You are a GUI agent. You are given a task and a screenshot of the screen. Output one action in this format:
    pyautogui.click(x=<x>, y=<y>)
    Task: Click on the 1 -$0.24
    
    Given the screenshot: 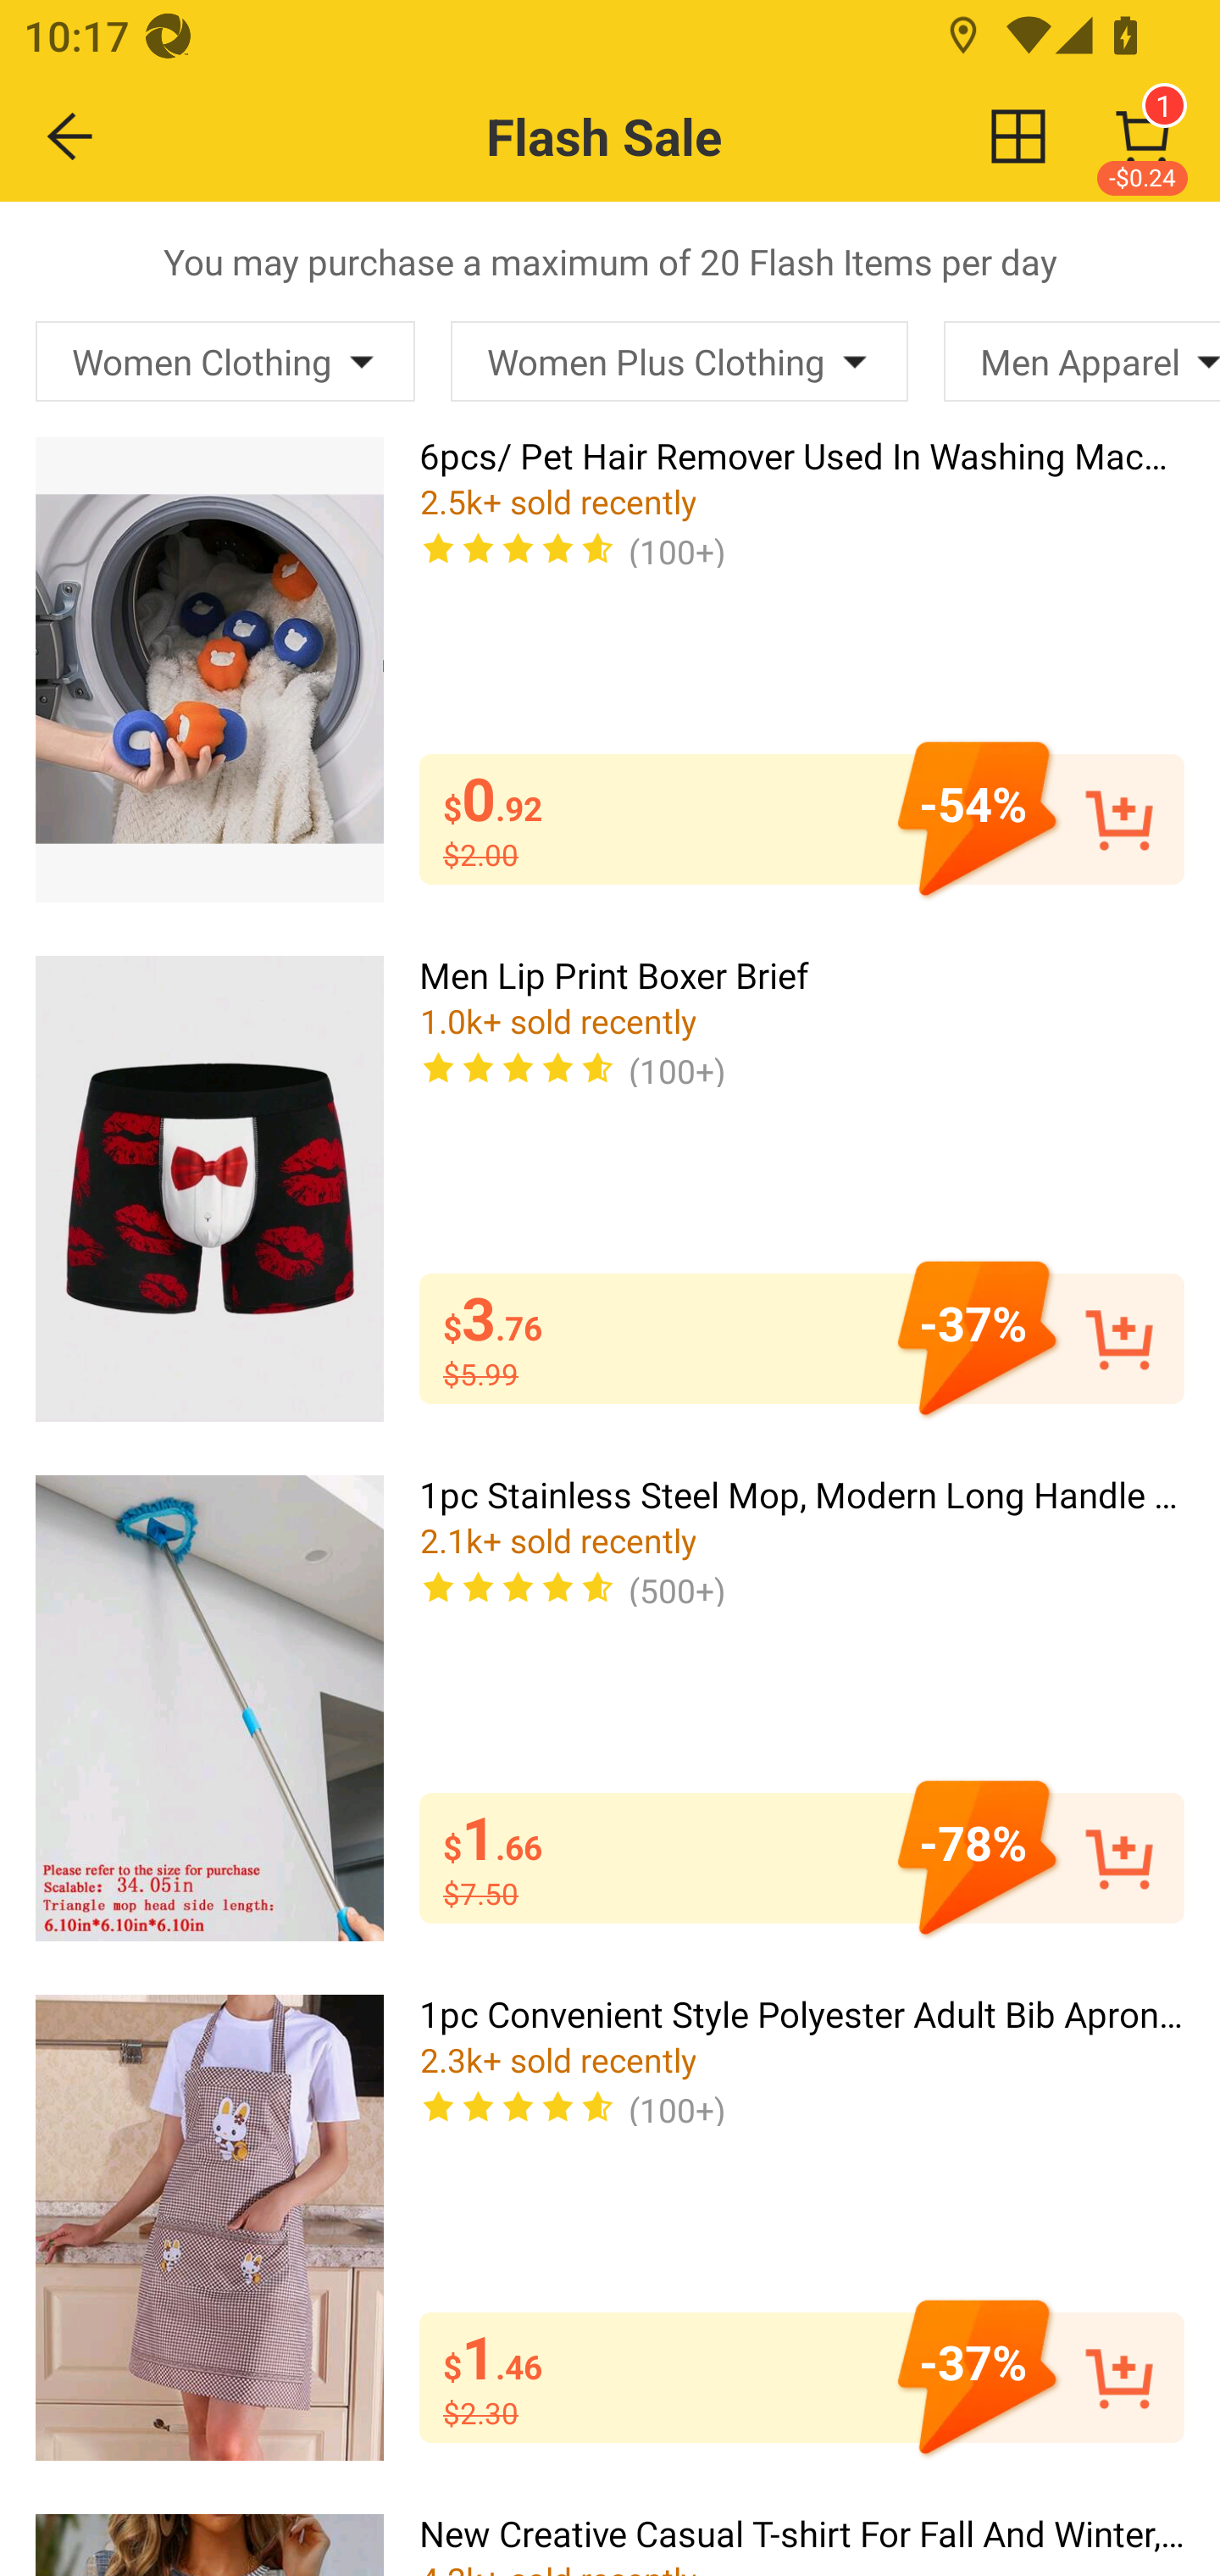 What is the action you would take?
    pyautogui.click(x=1142, y=136)
    